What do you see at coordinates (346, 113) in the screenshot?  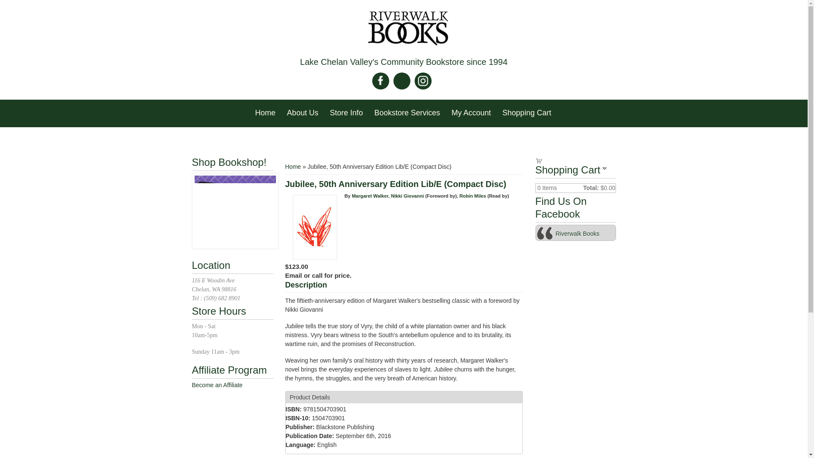 I see `Store Info` at bounding box center [346, 113].